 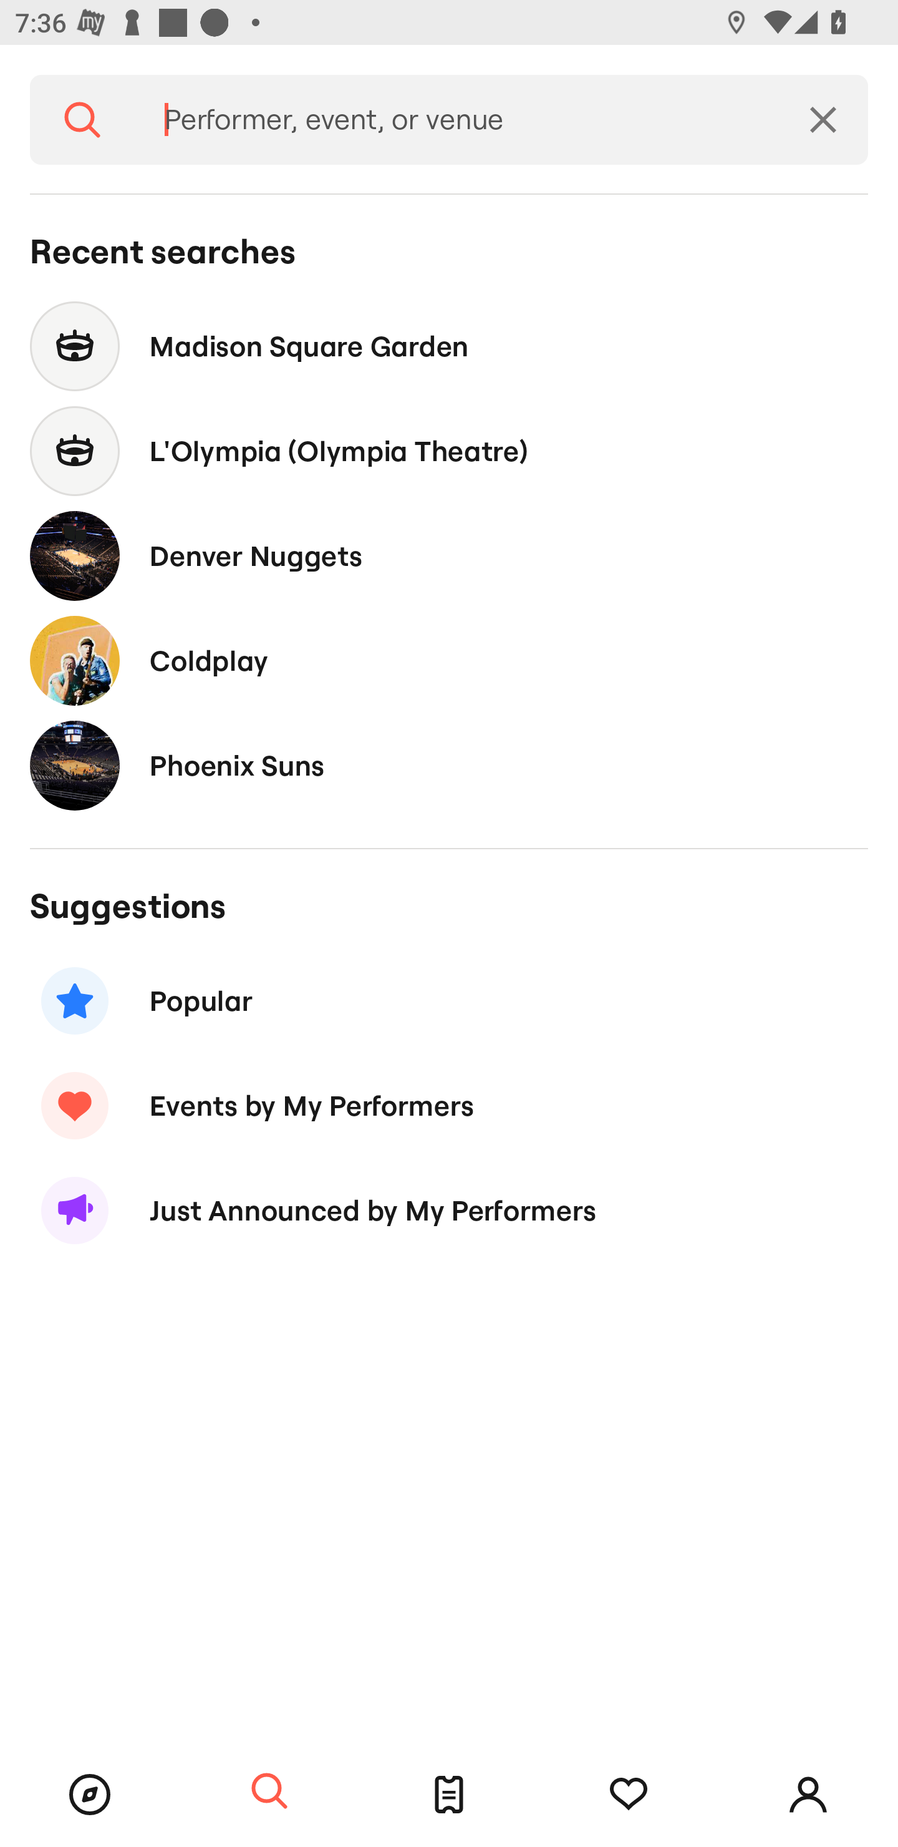 What do you see at coordinates (449, 765) in the screenshot?
I see `Phoenix Suns` at bounding box center [449, 765].